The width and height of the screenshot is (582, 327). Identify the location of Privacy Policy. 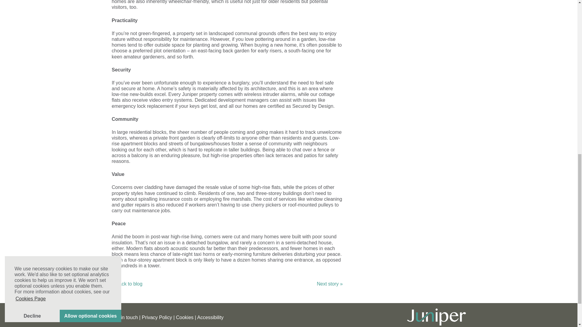
(157, 317).